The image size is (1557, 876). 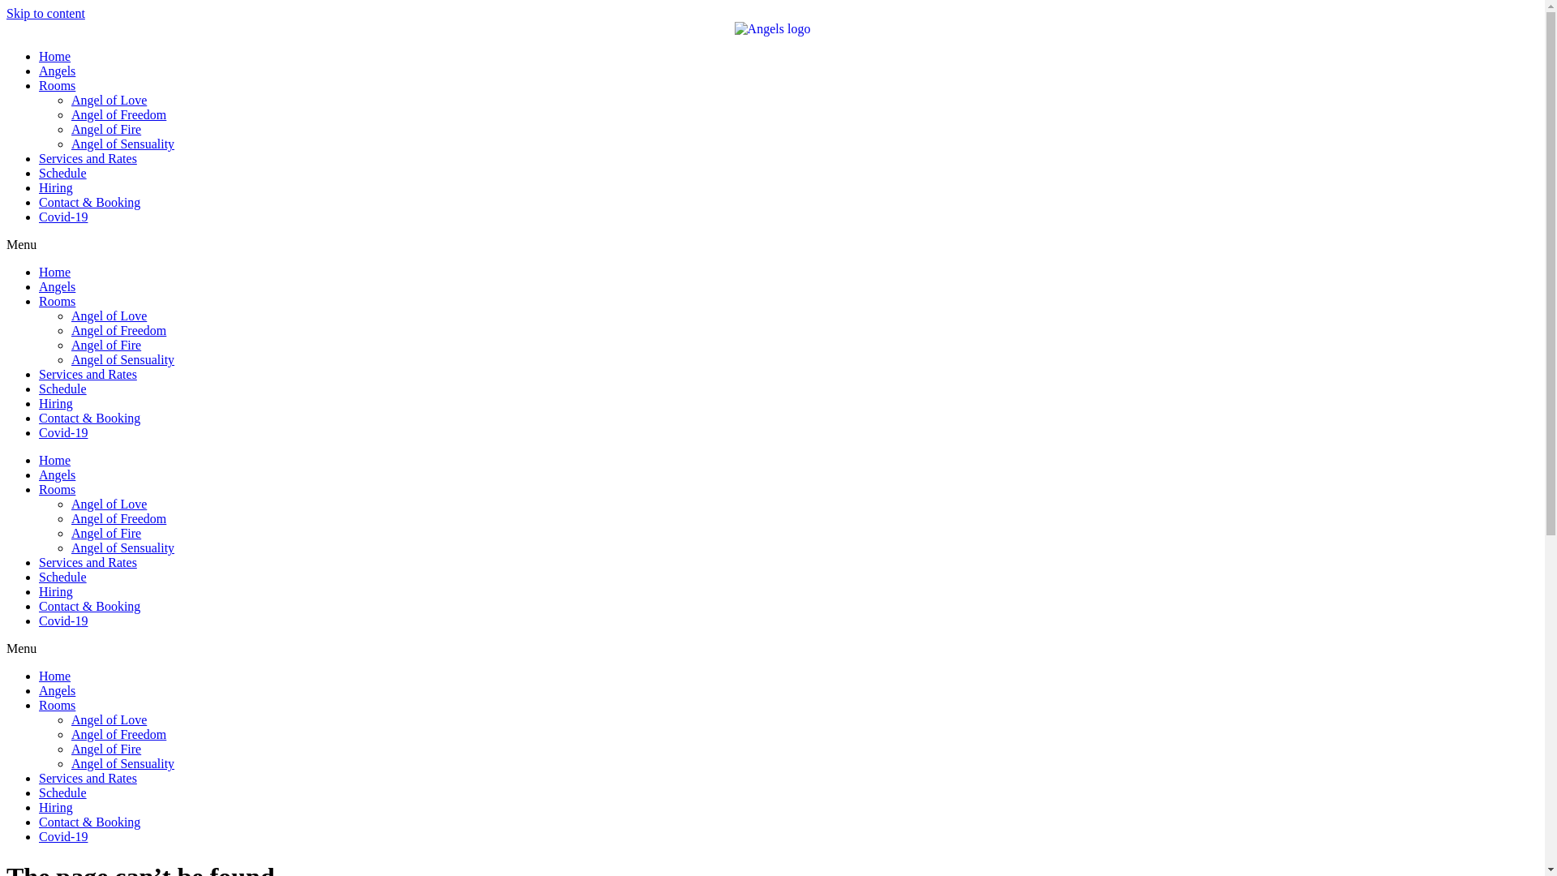 I want to click on Rooms, so click(x=57, y=490).